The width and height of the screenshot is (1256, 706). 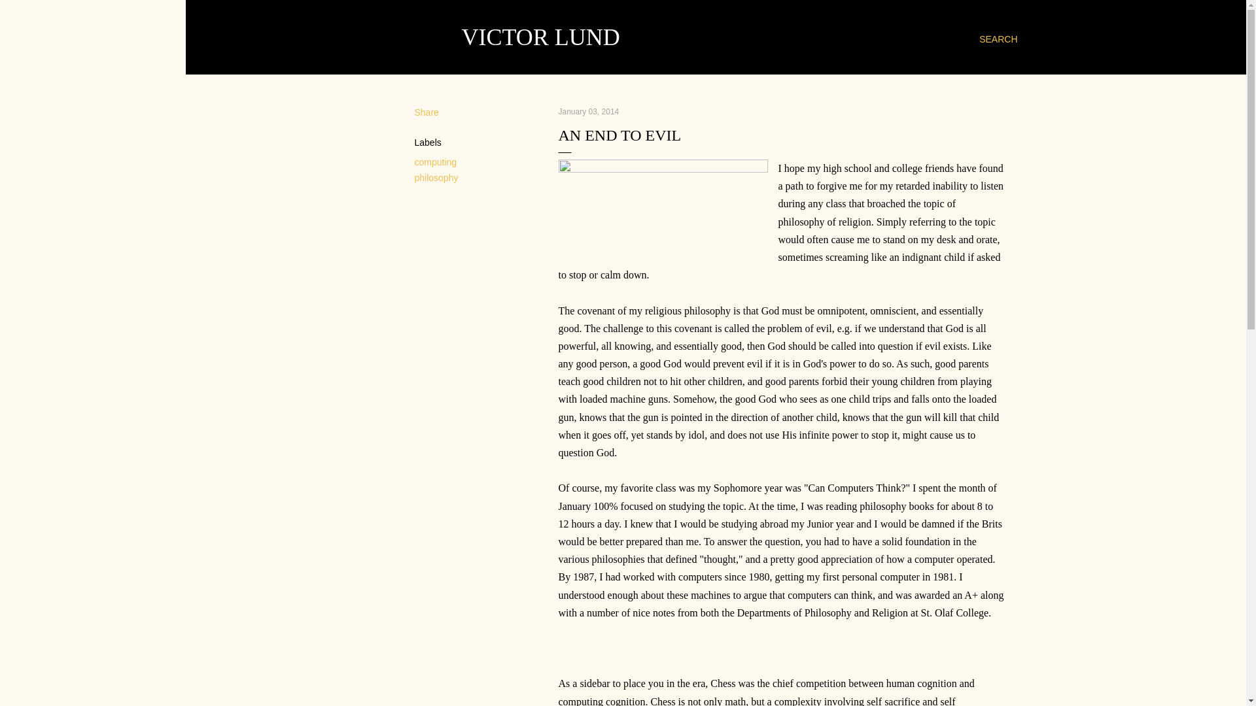 What do you see at coordinates (589, 112) in the screenshot?
I see `January 03, 2014` at bounding box center [589, 112].